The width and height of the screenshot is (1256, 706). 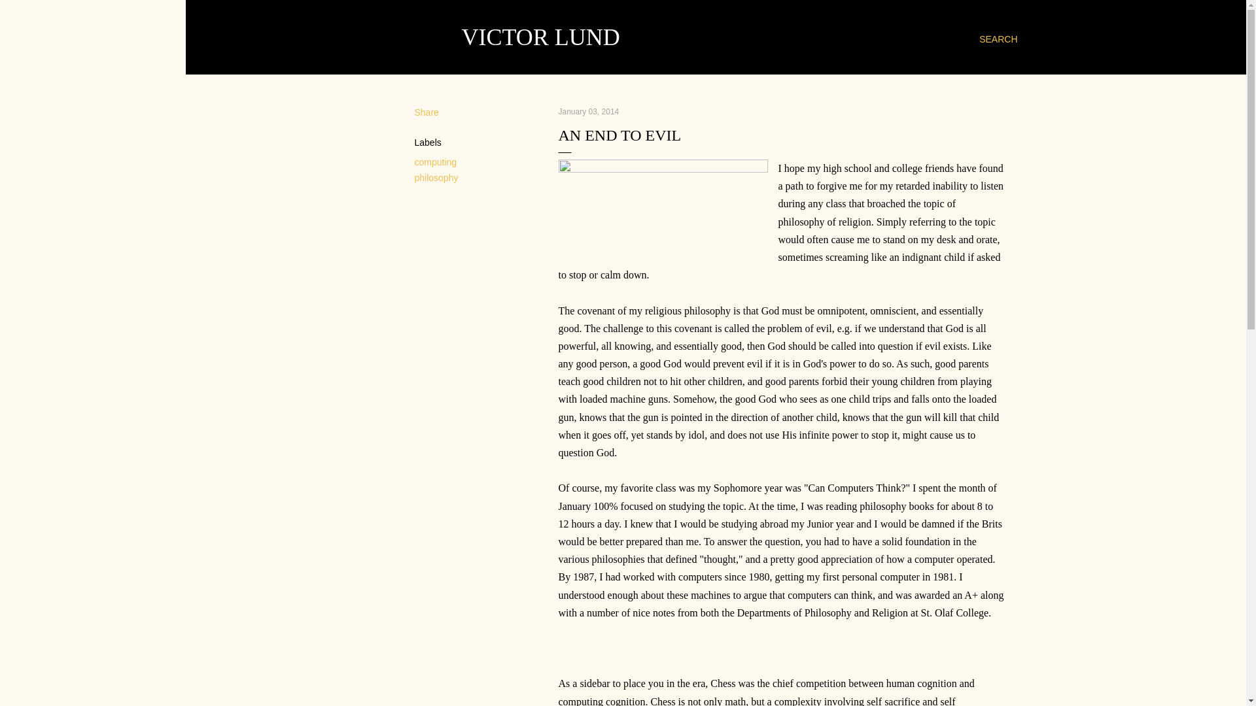 What do you see at coordinates (589, 112) in the screenshot?
I see `January 03, 2014` at bounding box center [589, 112].